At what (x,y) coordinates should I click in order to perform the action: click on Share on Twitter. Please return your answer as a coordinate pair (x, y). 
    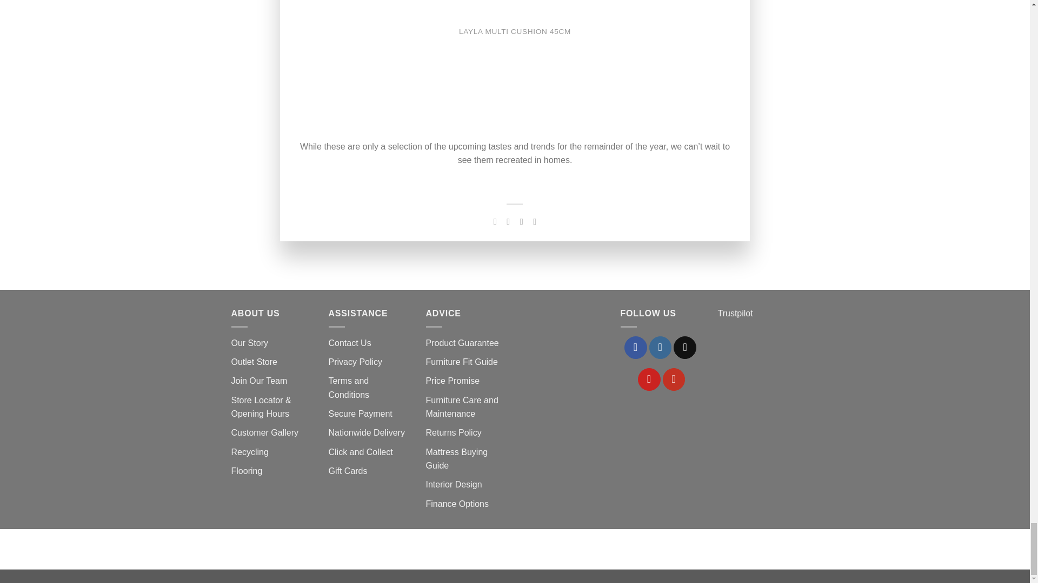
    Looking at the image, I should click on (508, 221).